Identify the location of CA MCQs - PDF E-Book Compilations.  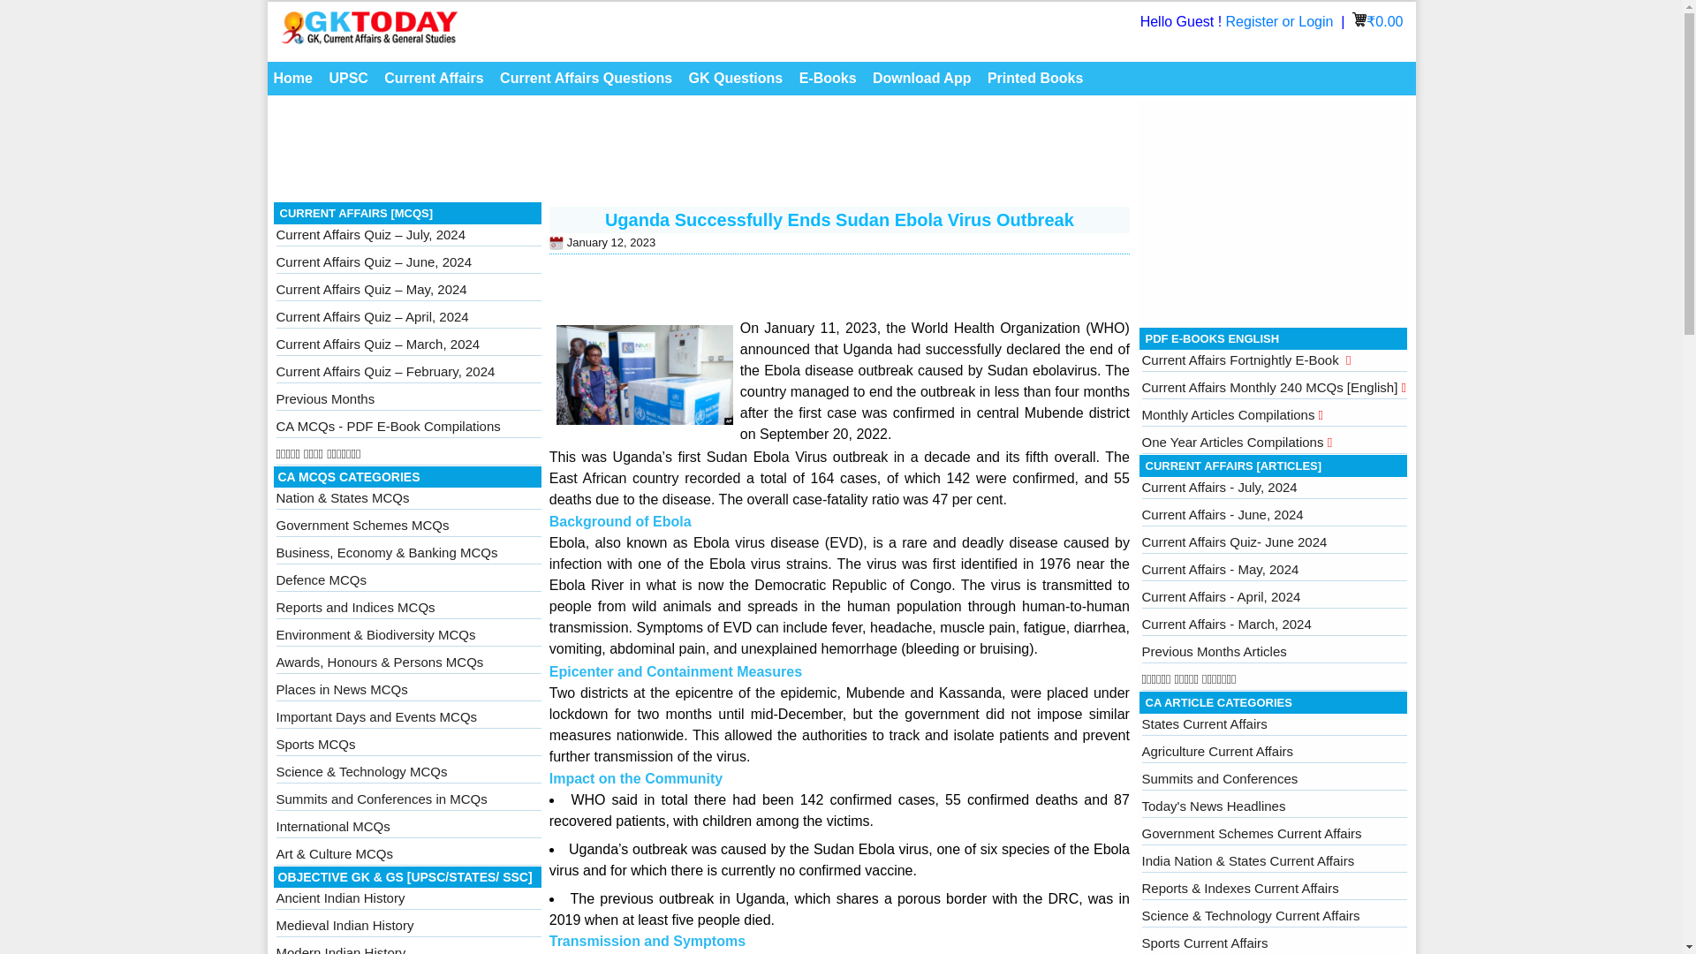
(387, 426).